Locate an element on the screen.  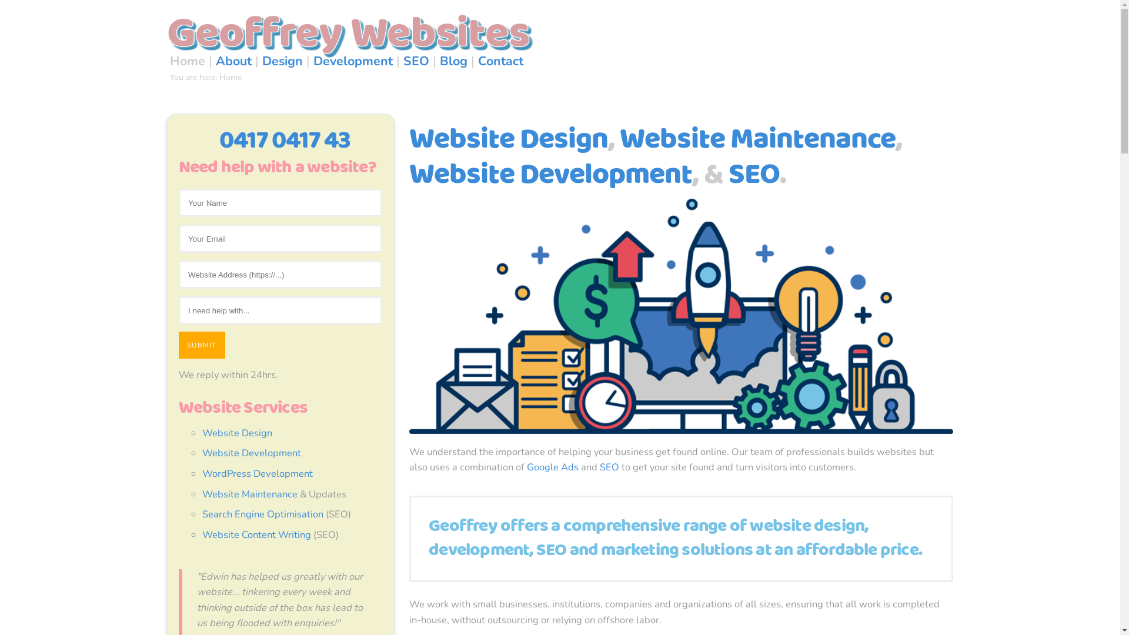
Website Design is located at coordinates (238, 433).